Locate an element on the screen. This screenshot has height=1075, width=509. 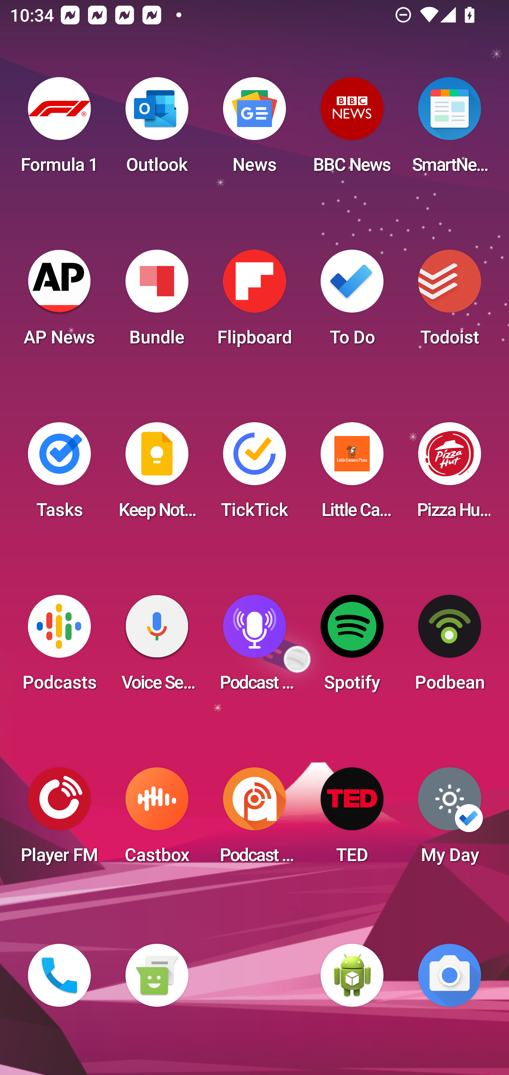
Voice Search is located at coordinates (157, 647).